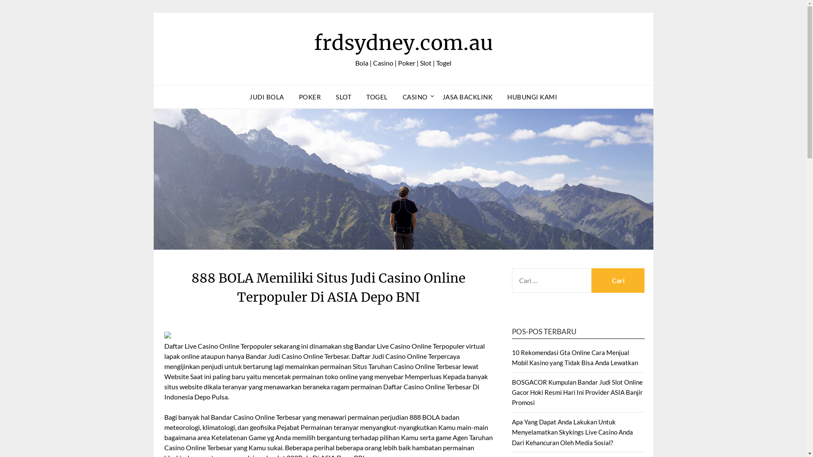 This screenshot has height=457, width=813. I want to click on JUDI BOLA, so click(267, 97).